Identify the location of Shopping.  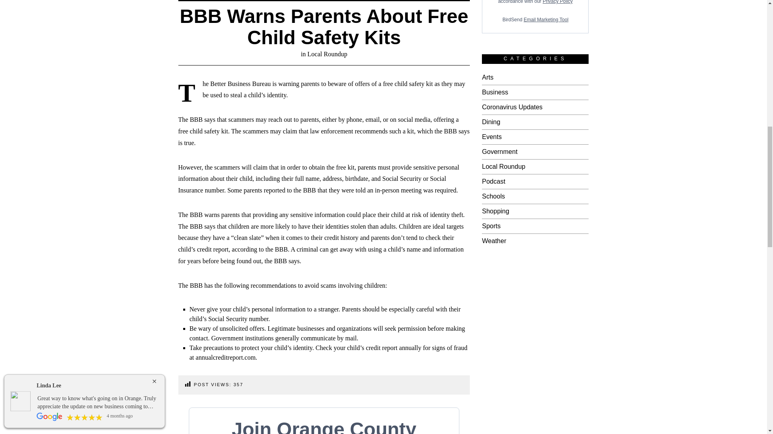
(495, 211).